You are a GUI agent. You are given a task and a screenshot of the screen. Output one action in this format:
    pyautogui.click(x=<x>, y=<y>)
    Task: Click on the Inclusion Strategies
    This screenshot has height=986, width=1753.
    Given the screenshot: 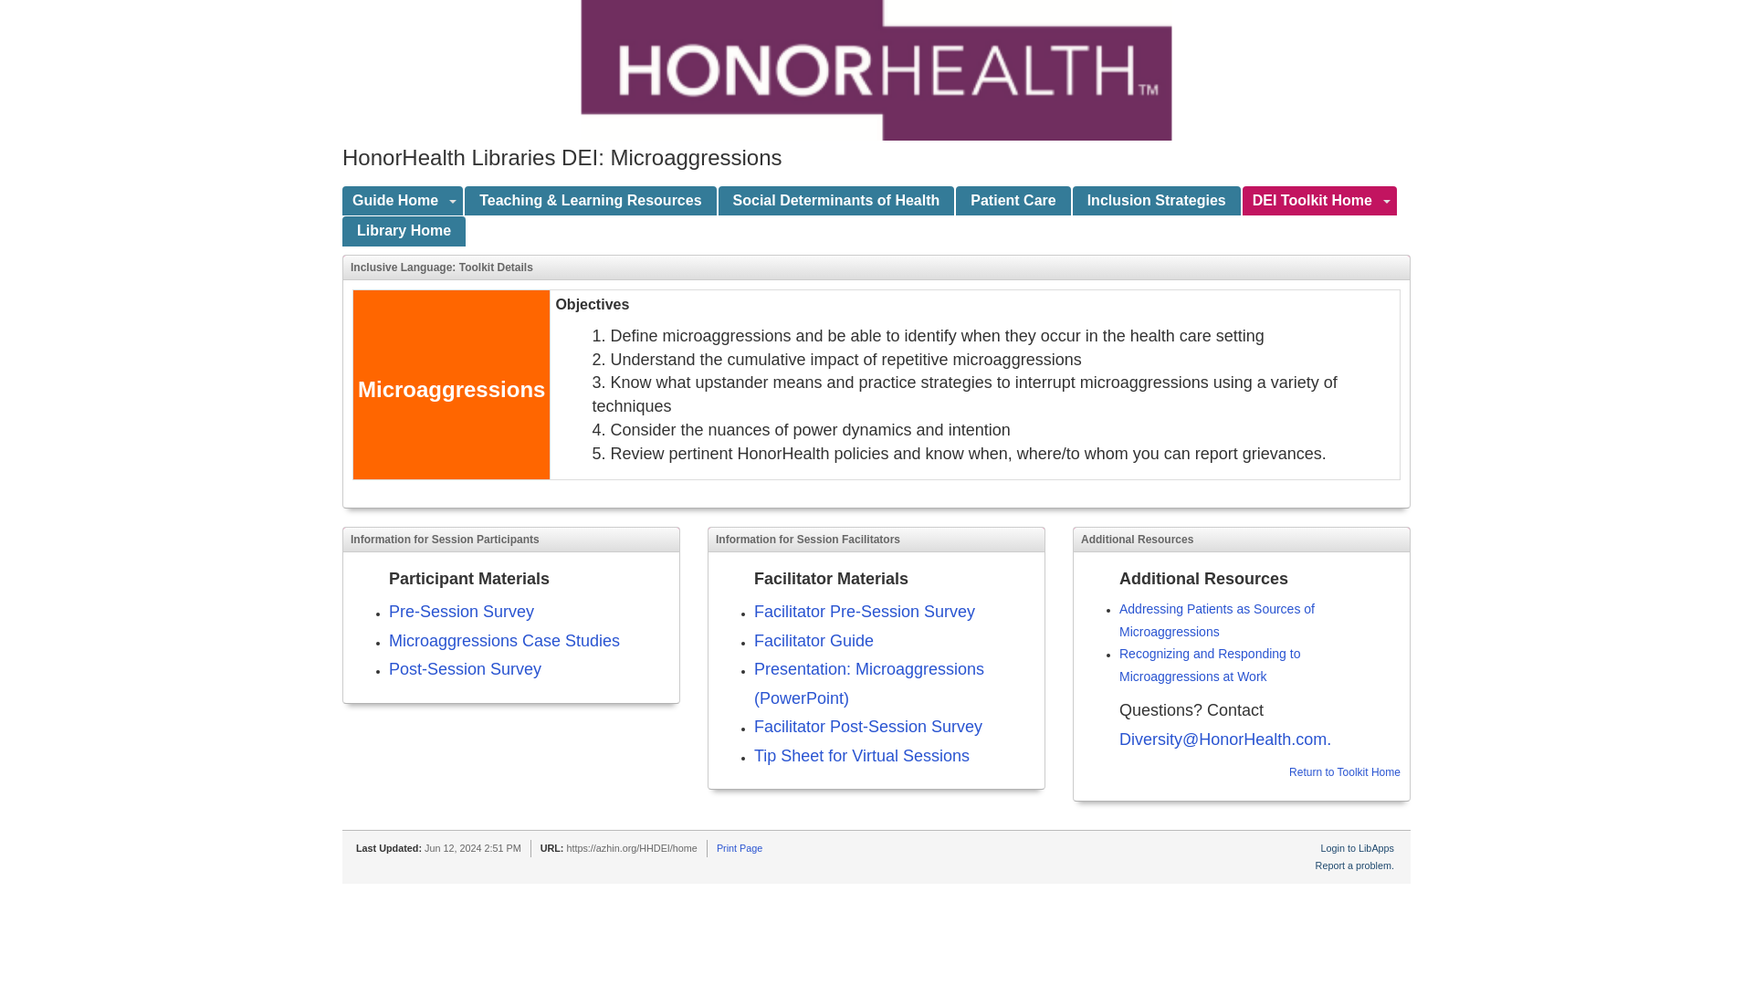 What is the action you would take?
    pyautogui.click(x=1157, y=201)
    